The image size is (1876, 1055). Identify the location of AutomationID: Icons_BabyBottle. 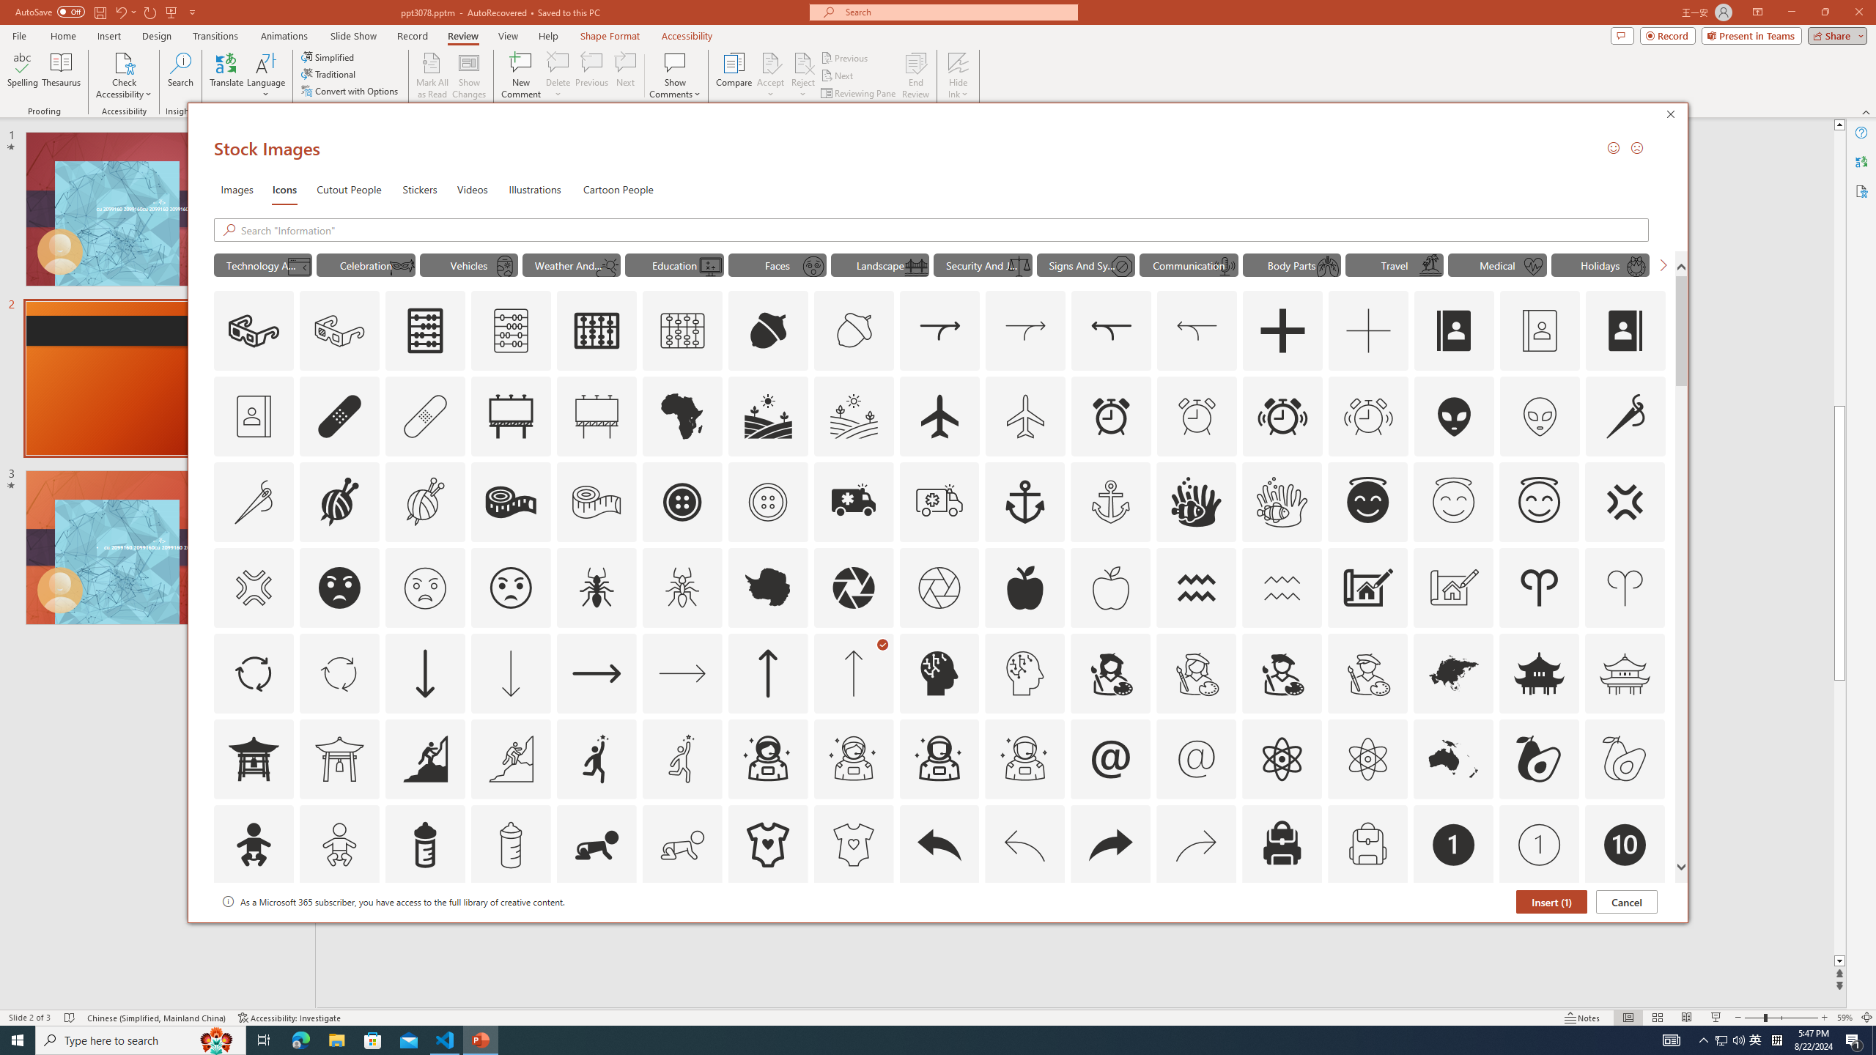
(424, 845).